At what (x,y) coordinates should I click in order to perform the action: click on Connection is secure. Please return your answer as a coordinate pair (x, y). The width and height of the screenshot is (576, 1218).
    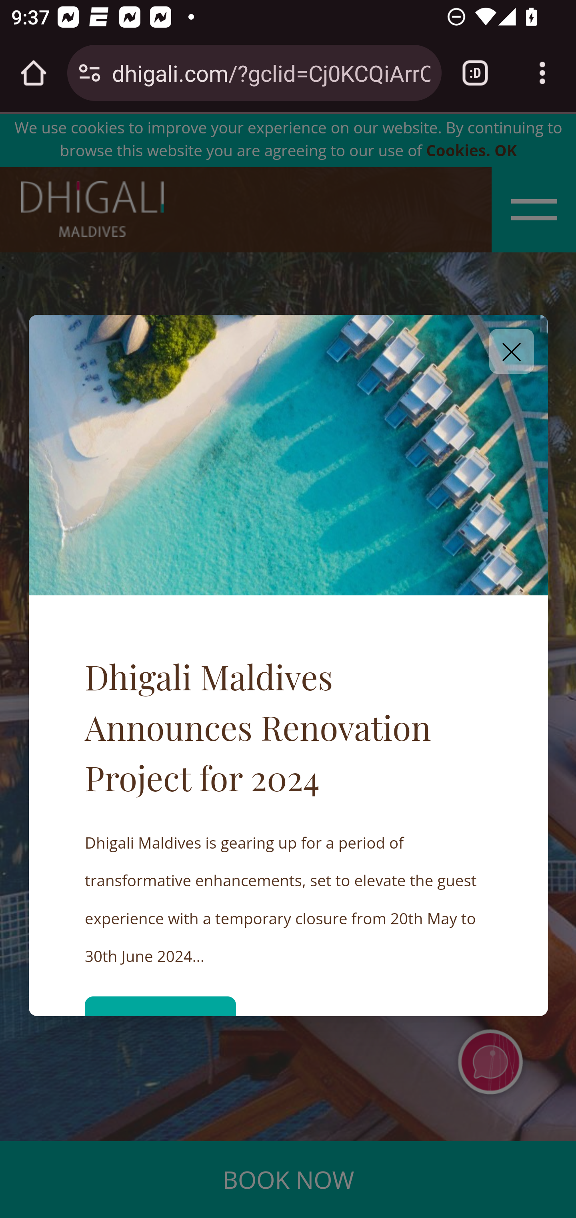
    Looking at the image, I should click on (90, 73).